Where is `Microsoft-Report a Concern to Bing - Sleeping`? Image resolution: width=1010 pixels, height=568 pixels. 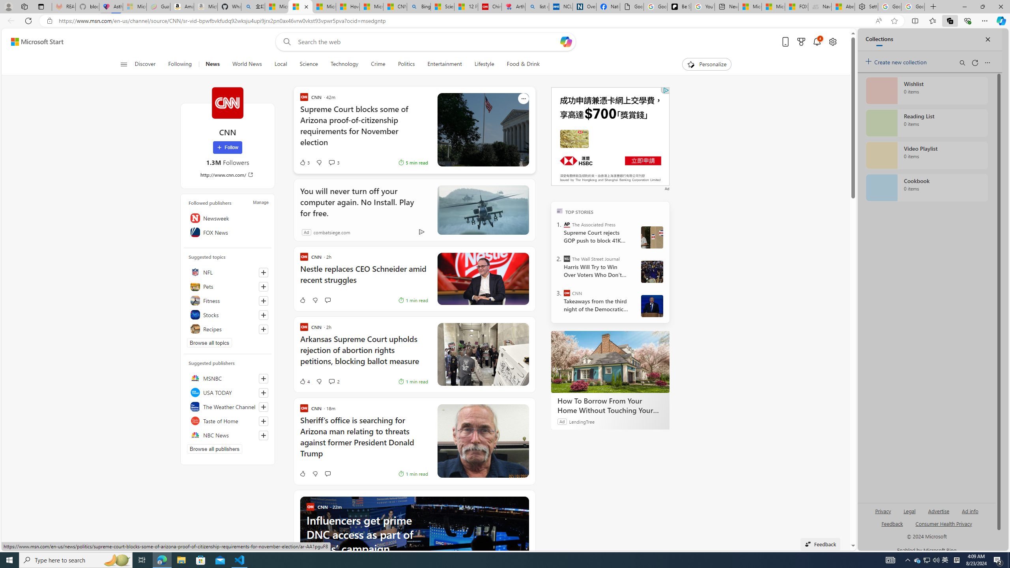
Microsoft-Report a Concern to Bing - Sleeping is located at coordinates (134, 7).